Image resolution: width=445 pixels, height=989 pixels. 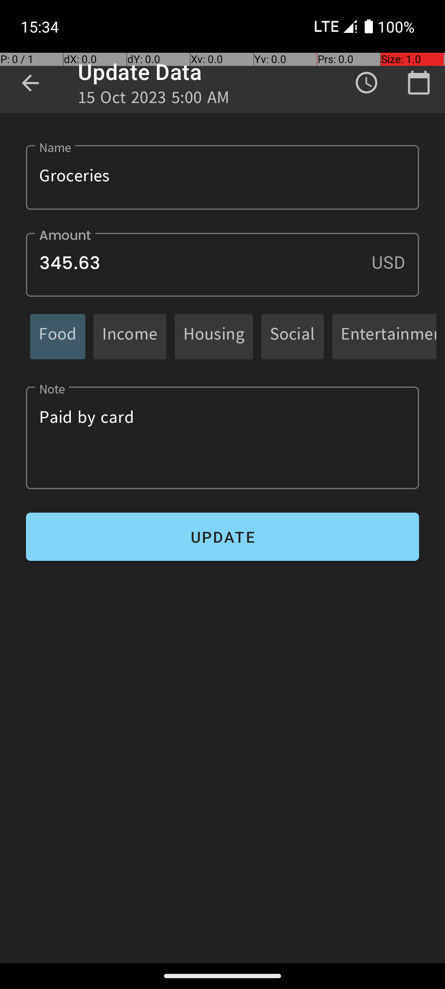 What do you see at coordinates (222, 265) in the screenshot?
I see `345.63` at bounding box center [222, 265].